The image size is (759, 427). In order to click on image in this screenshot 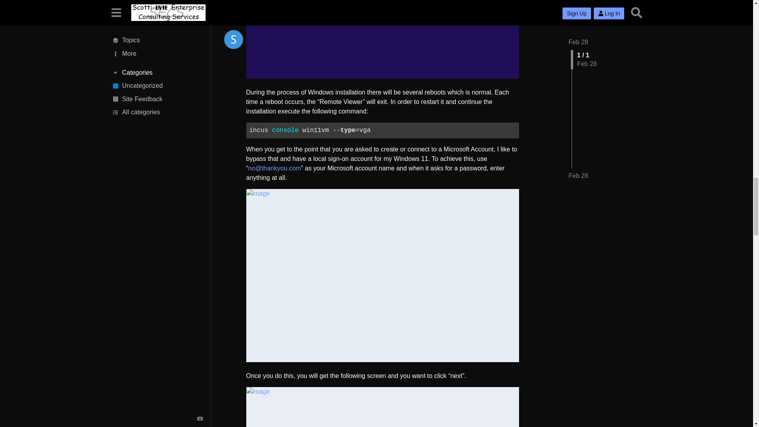, I will do `click(382, 407)`.